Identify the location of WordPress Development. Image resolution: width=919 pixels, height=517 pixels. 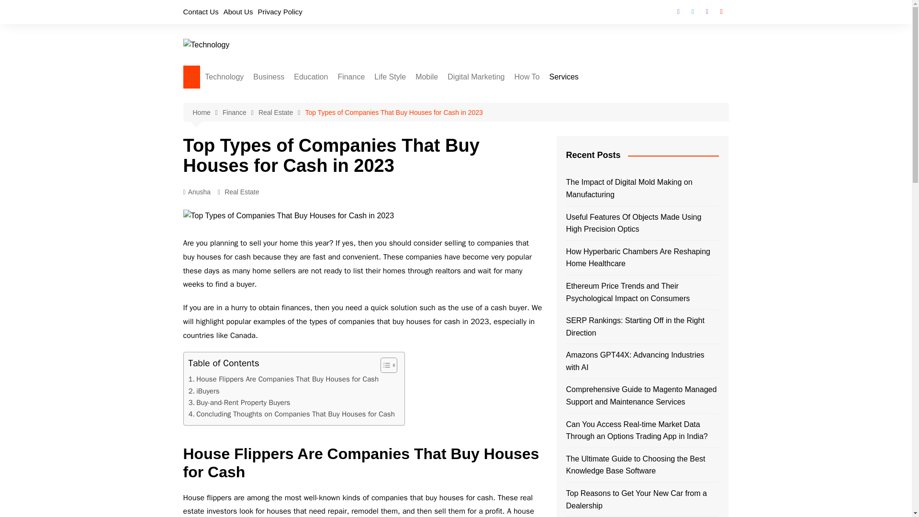
(301, 159).